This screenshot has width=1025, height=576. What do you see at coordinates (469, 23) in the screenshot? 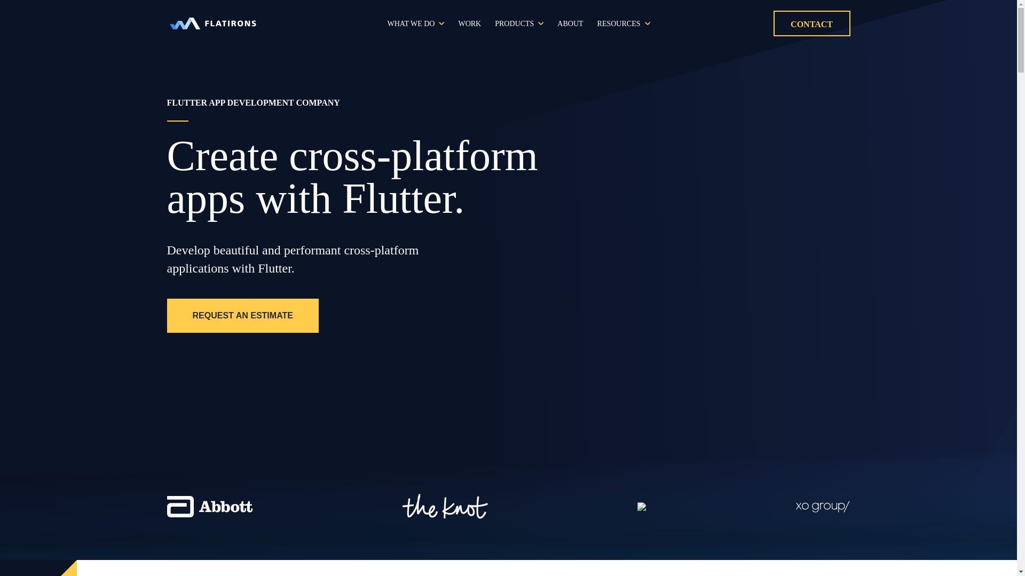
I see `WORK` at bounding box center [469, 23].